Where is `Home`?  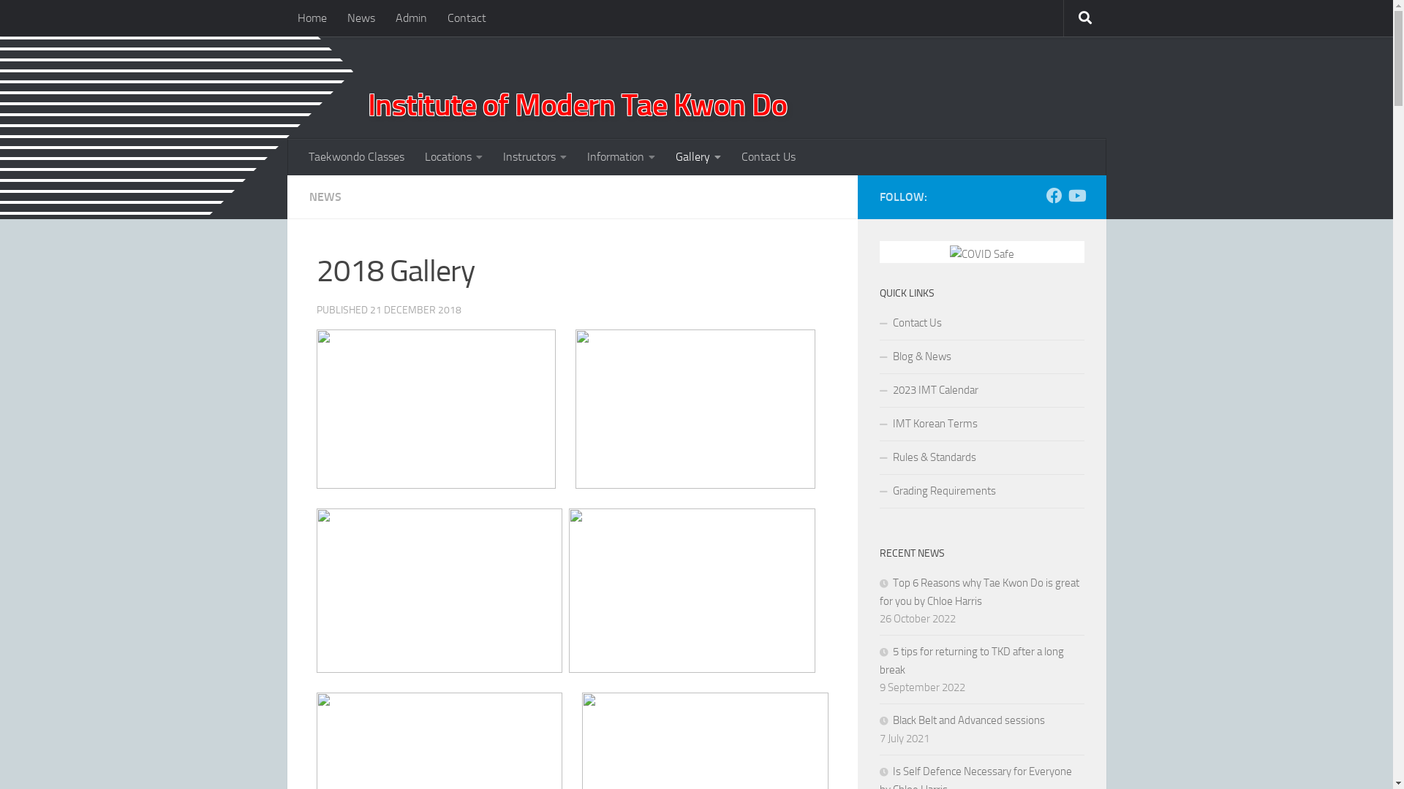 Home is located at coordinates (312, 18).